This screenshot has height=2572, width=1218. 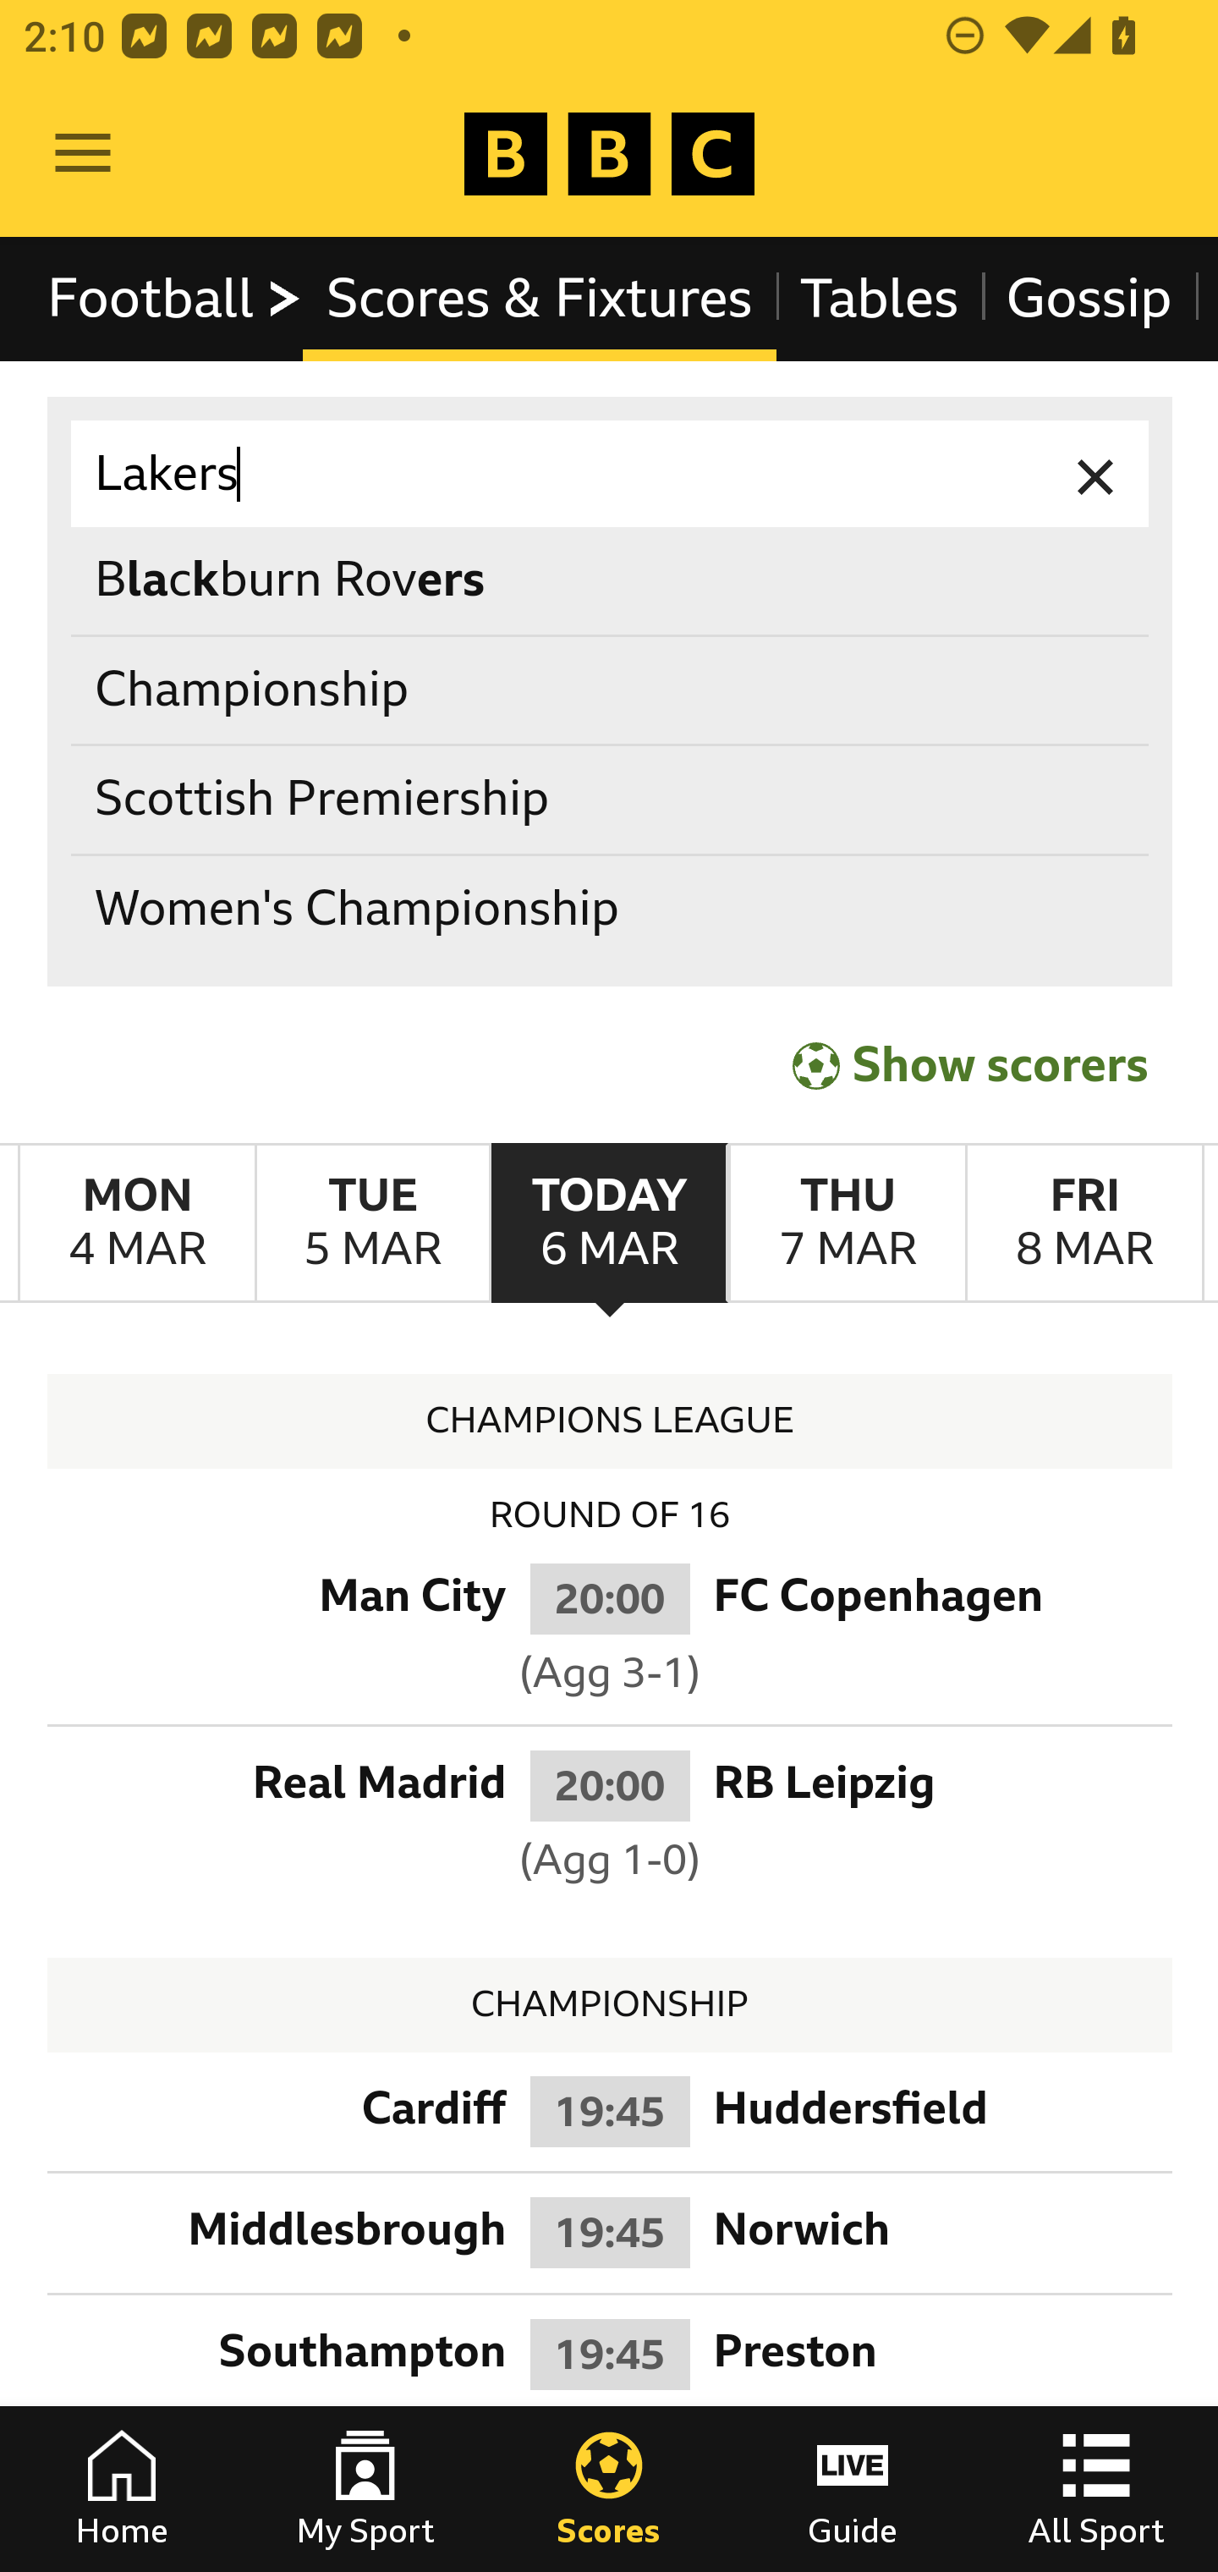 I want to click on Championship, so click(x=611, y=689).